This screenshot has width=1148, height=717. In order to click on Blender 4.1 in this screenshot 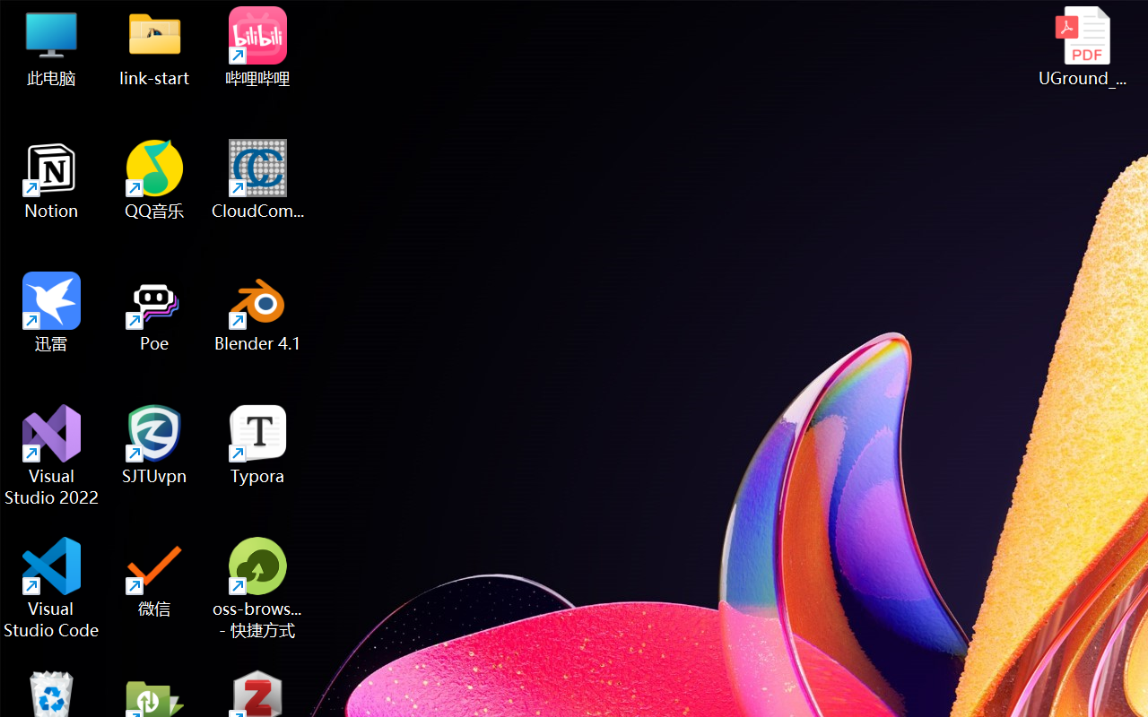, I will do `click(258, 312)`.